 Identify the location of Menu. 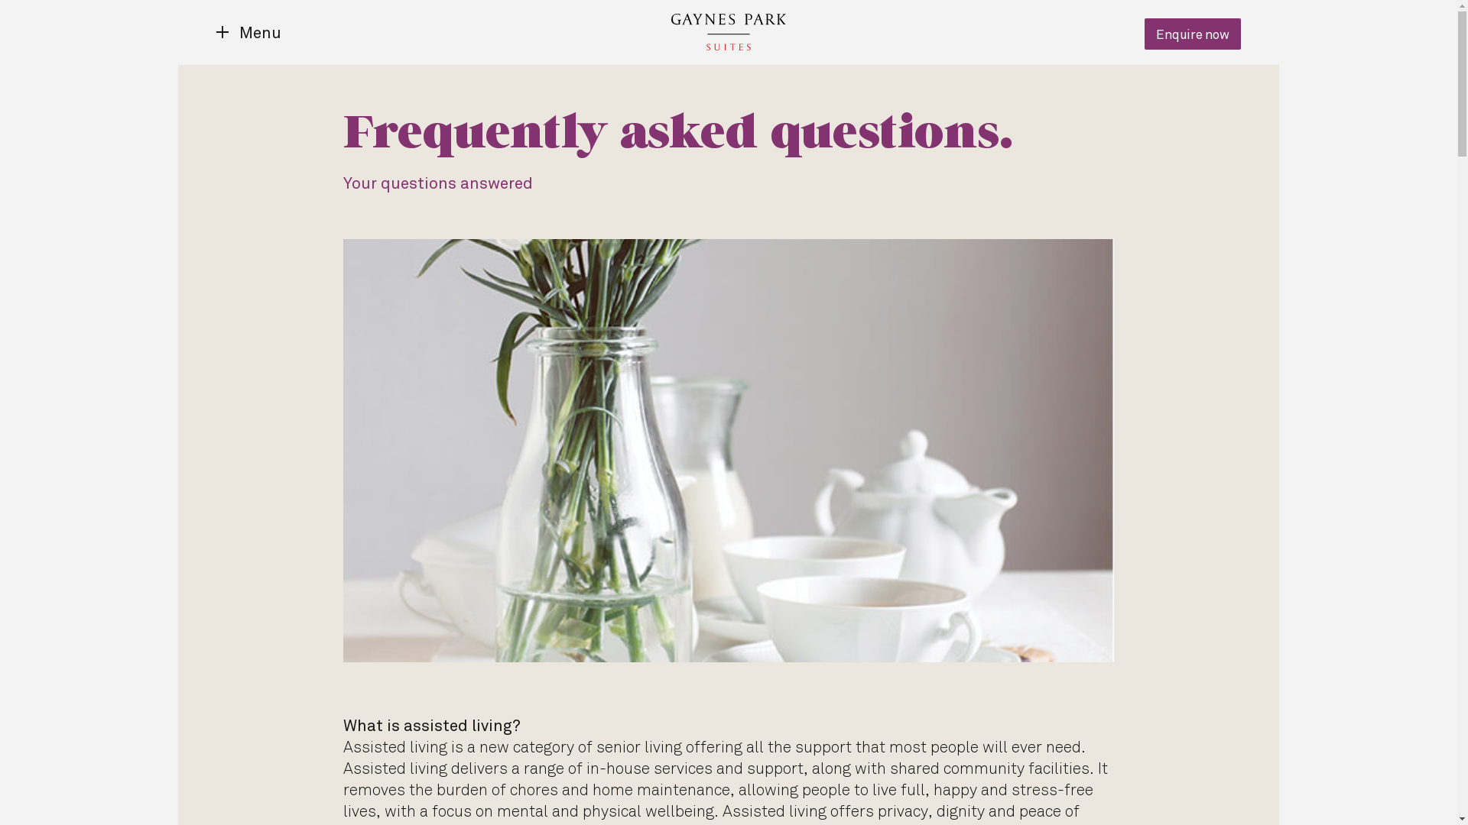
(248, 32).